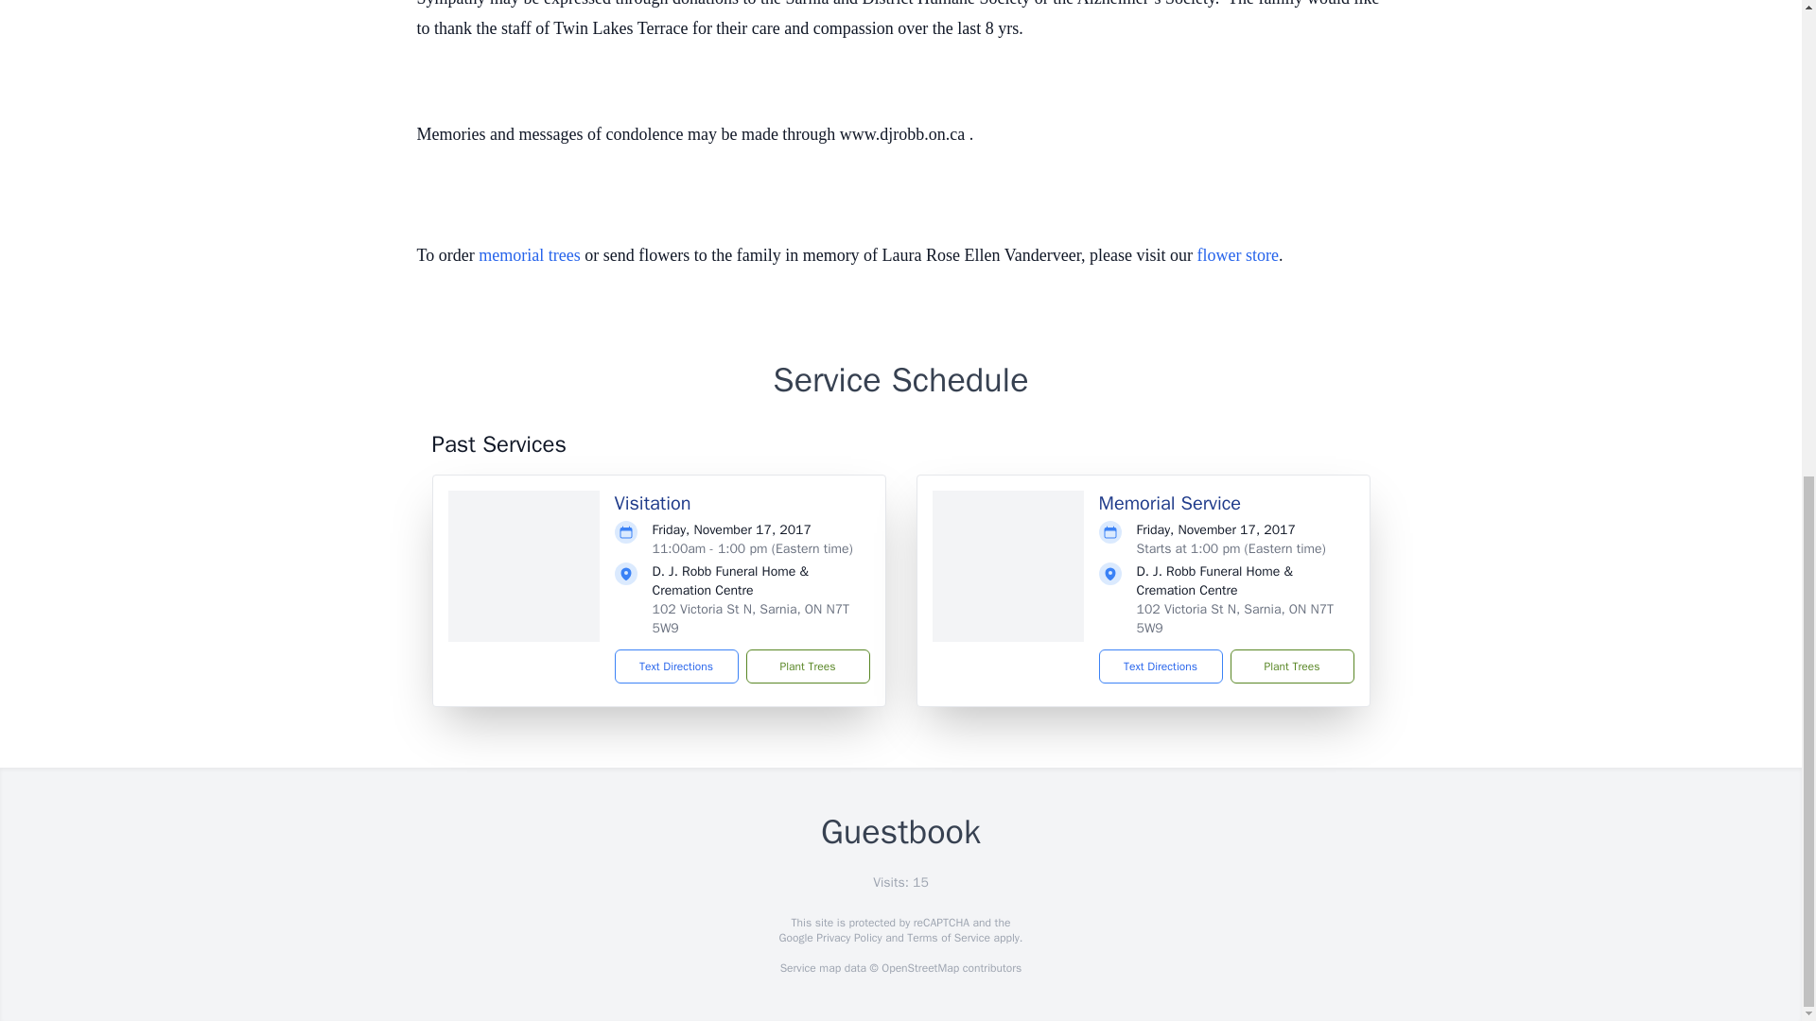 This screenshot has height=1021, width=1816. What do you see at coordinates (807, 666) in the screenshot?
I see `Plant Trees` at bounding box center [807, 666].